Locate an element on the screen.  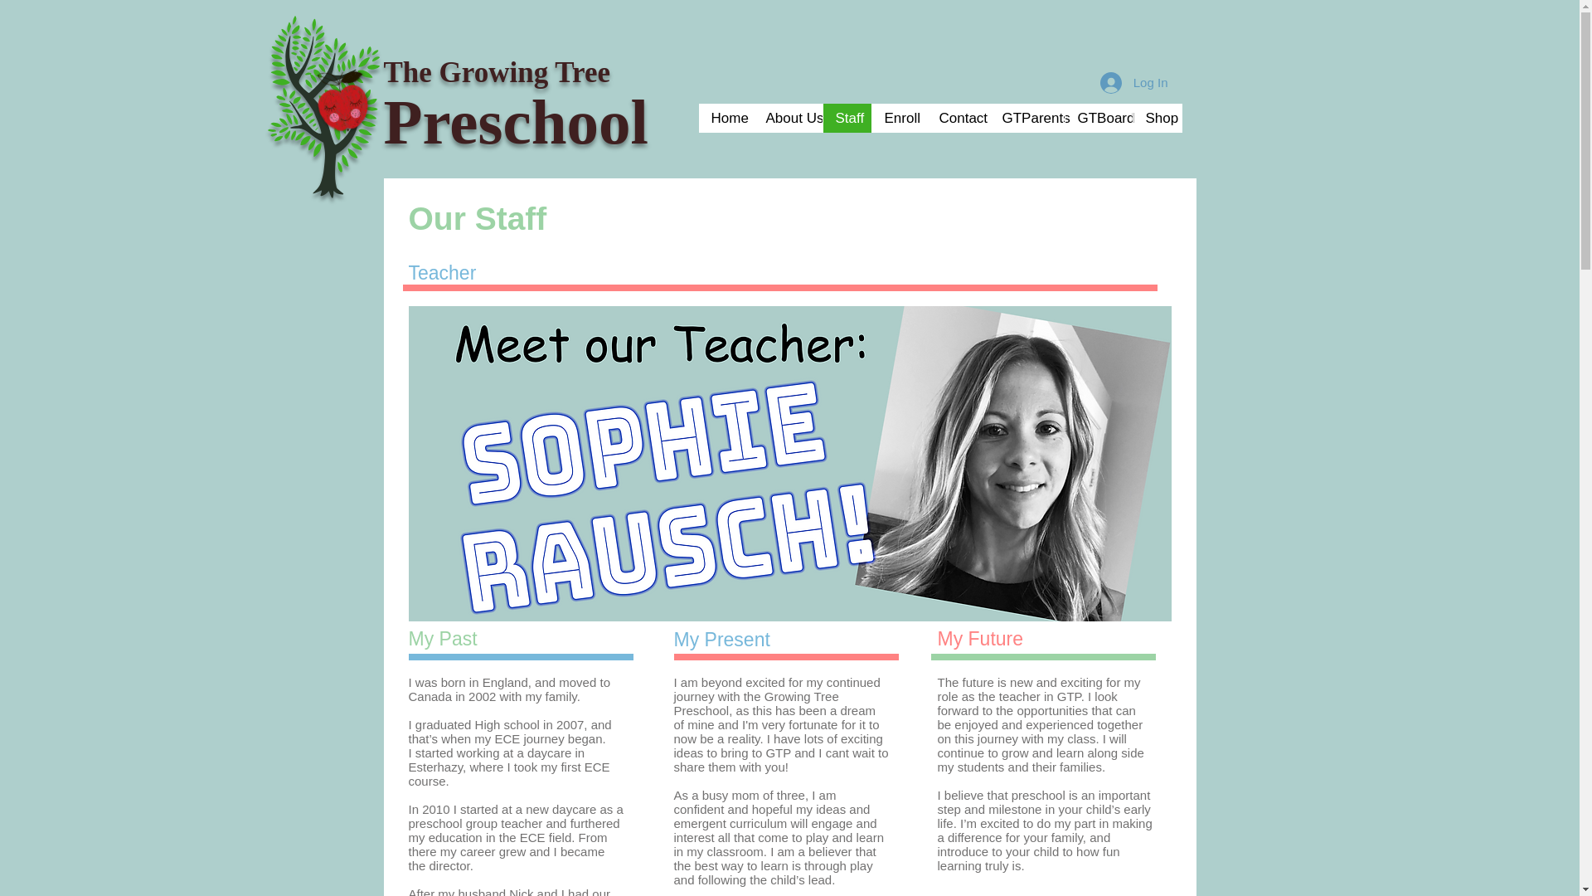
The Growing Tree is located at coordinates (496, 72).